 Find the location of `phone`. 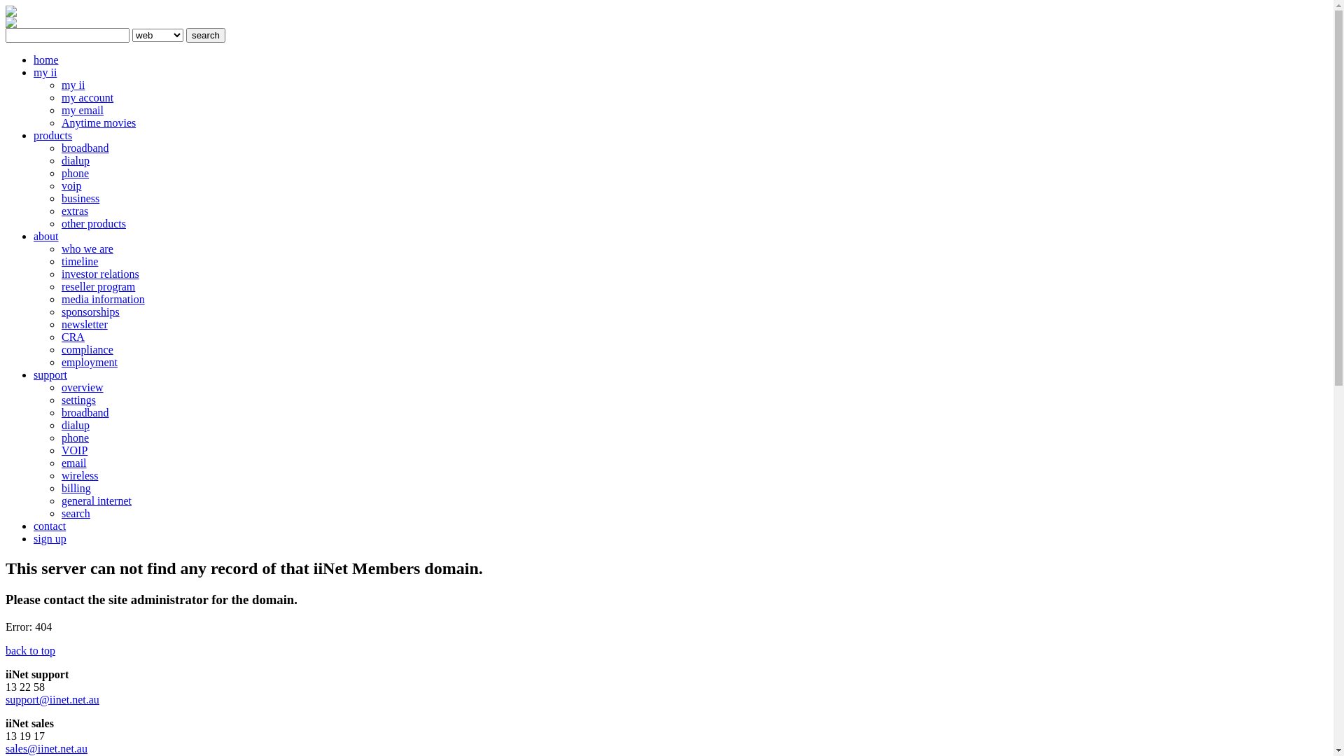

phone is located at coordinates (76, 438).